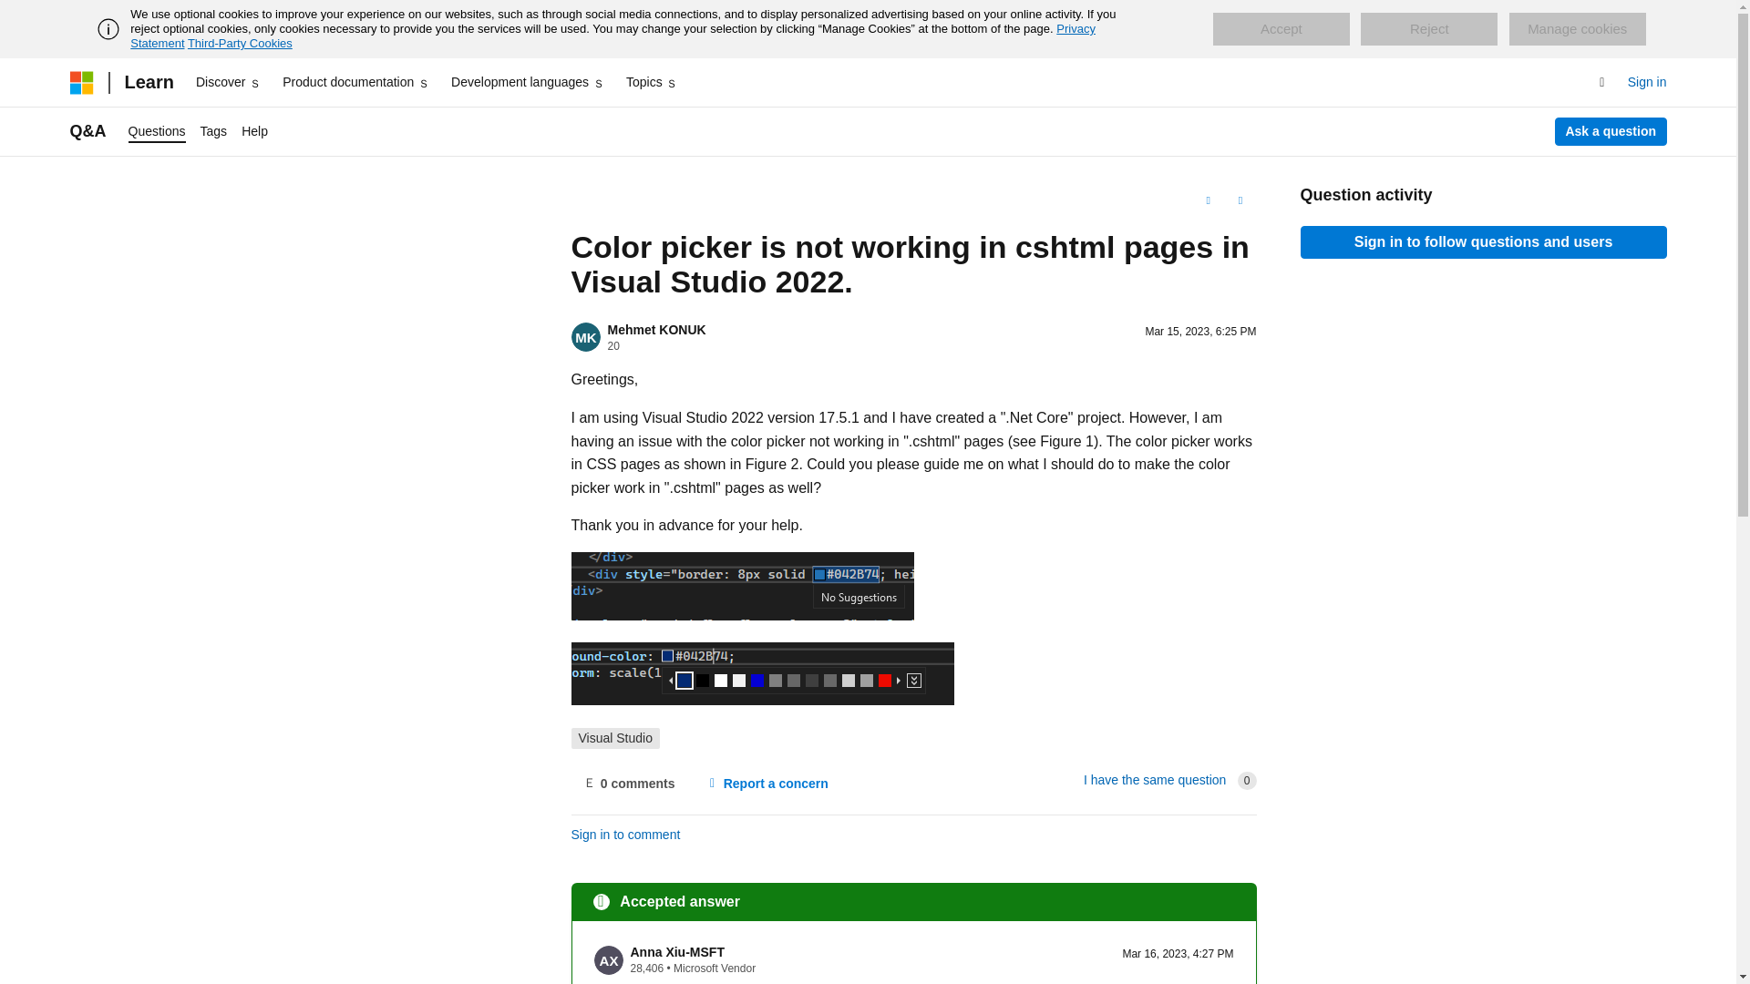  What do you see at coordinates (239, 43) in the screenshot?
I see `Third-Party Cookies` at bounding box center [239, 43].